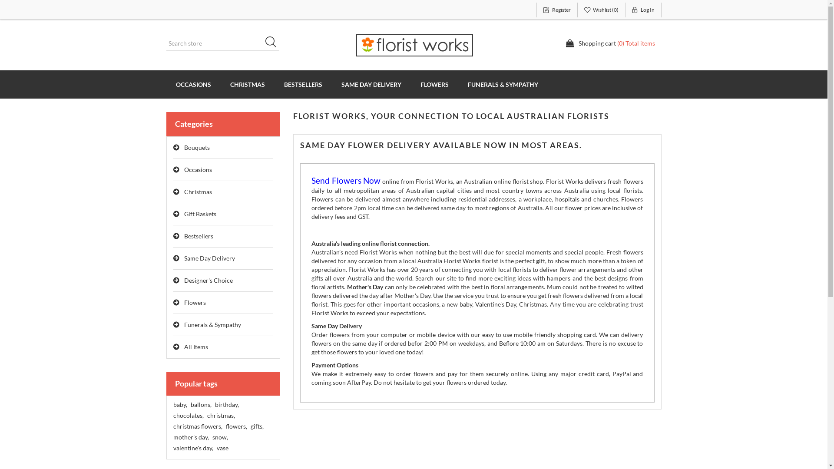 This screenshot has height=469, width=834. What do you see at coordinates (346, 182) in the screenshot?
I see `Send Flowers Now` at bounding box center [346, 182].